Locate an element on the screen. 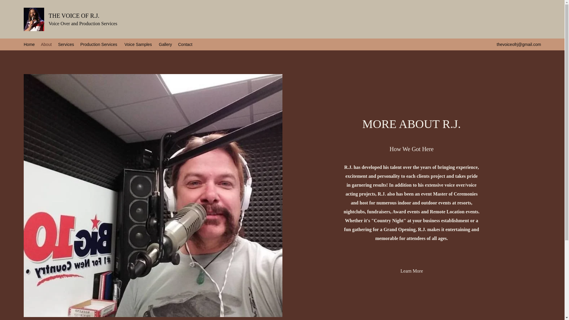  Home is located at coordinates (29, 44).